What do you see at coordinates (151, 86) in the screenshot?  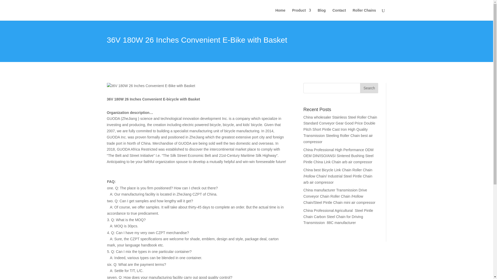 I see `36V 180W 26 Inches Convenient E-Bike with Basket` at bounding box center [151, 86].